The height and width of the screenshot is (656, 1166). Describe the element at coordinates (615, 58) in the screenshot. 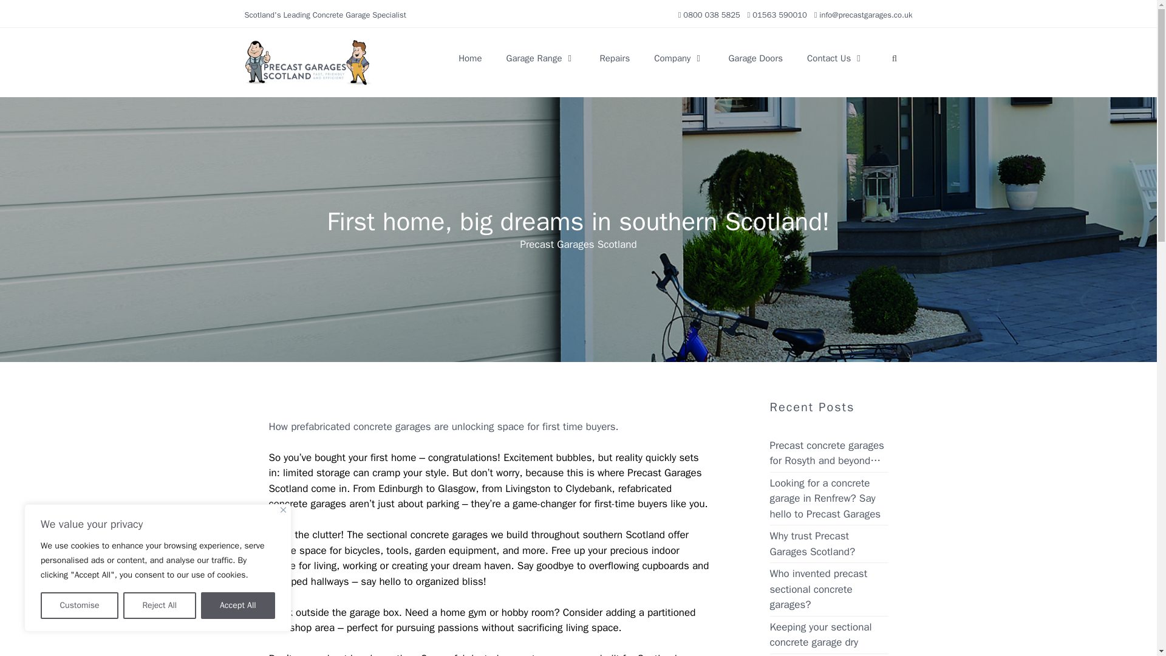

I see `Repairs` at that location.